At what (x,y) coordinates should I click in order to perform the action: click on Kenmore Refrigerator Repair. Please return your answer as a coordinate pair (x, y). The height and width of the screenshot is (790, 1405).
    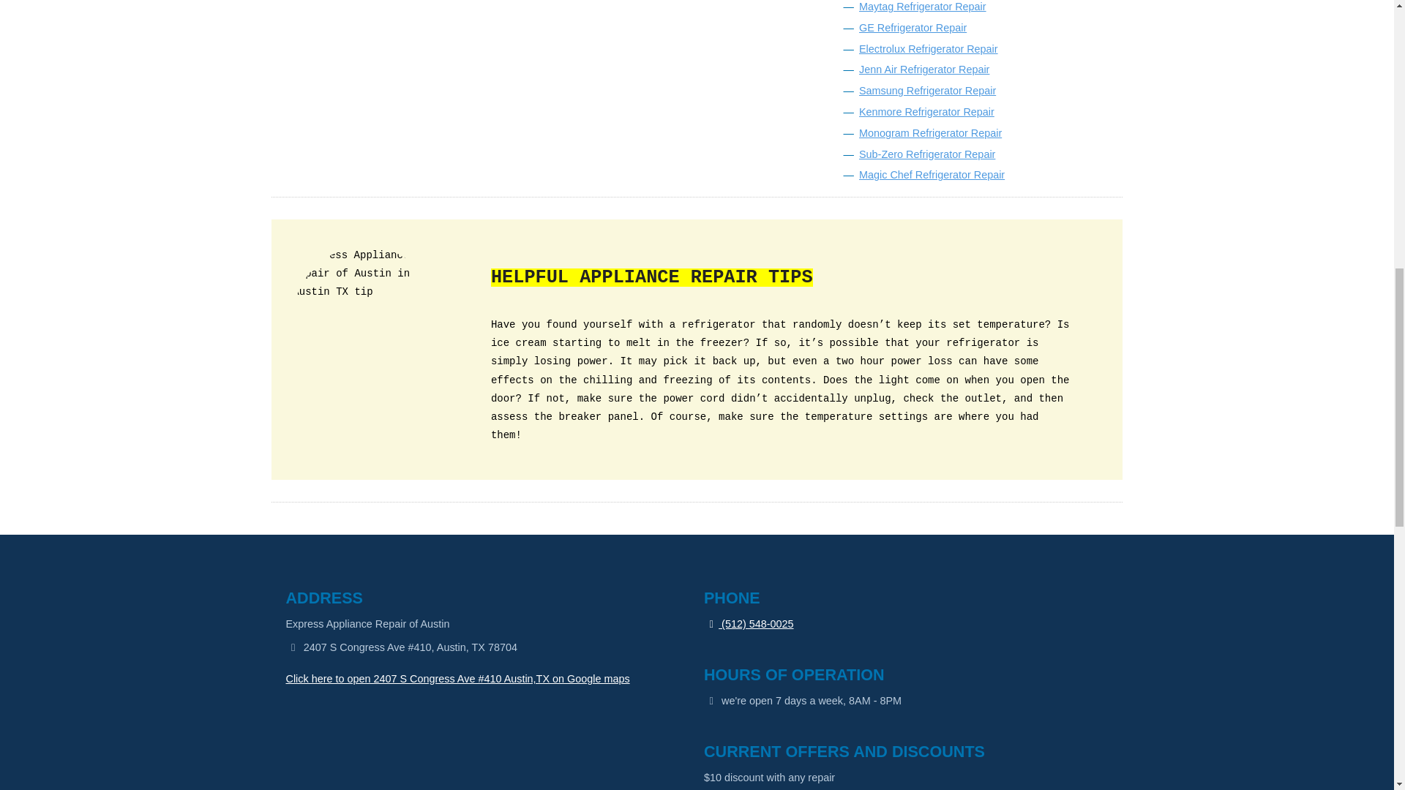
    Looking at the image, I should click on (926, 111).